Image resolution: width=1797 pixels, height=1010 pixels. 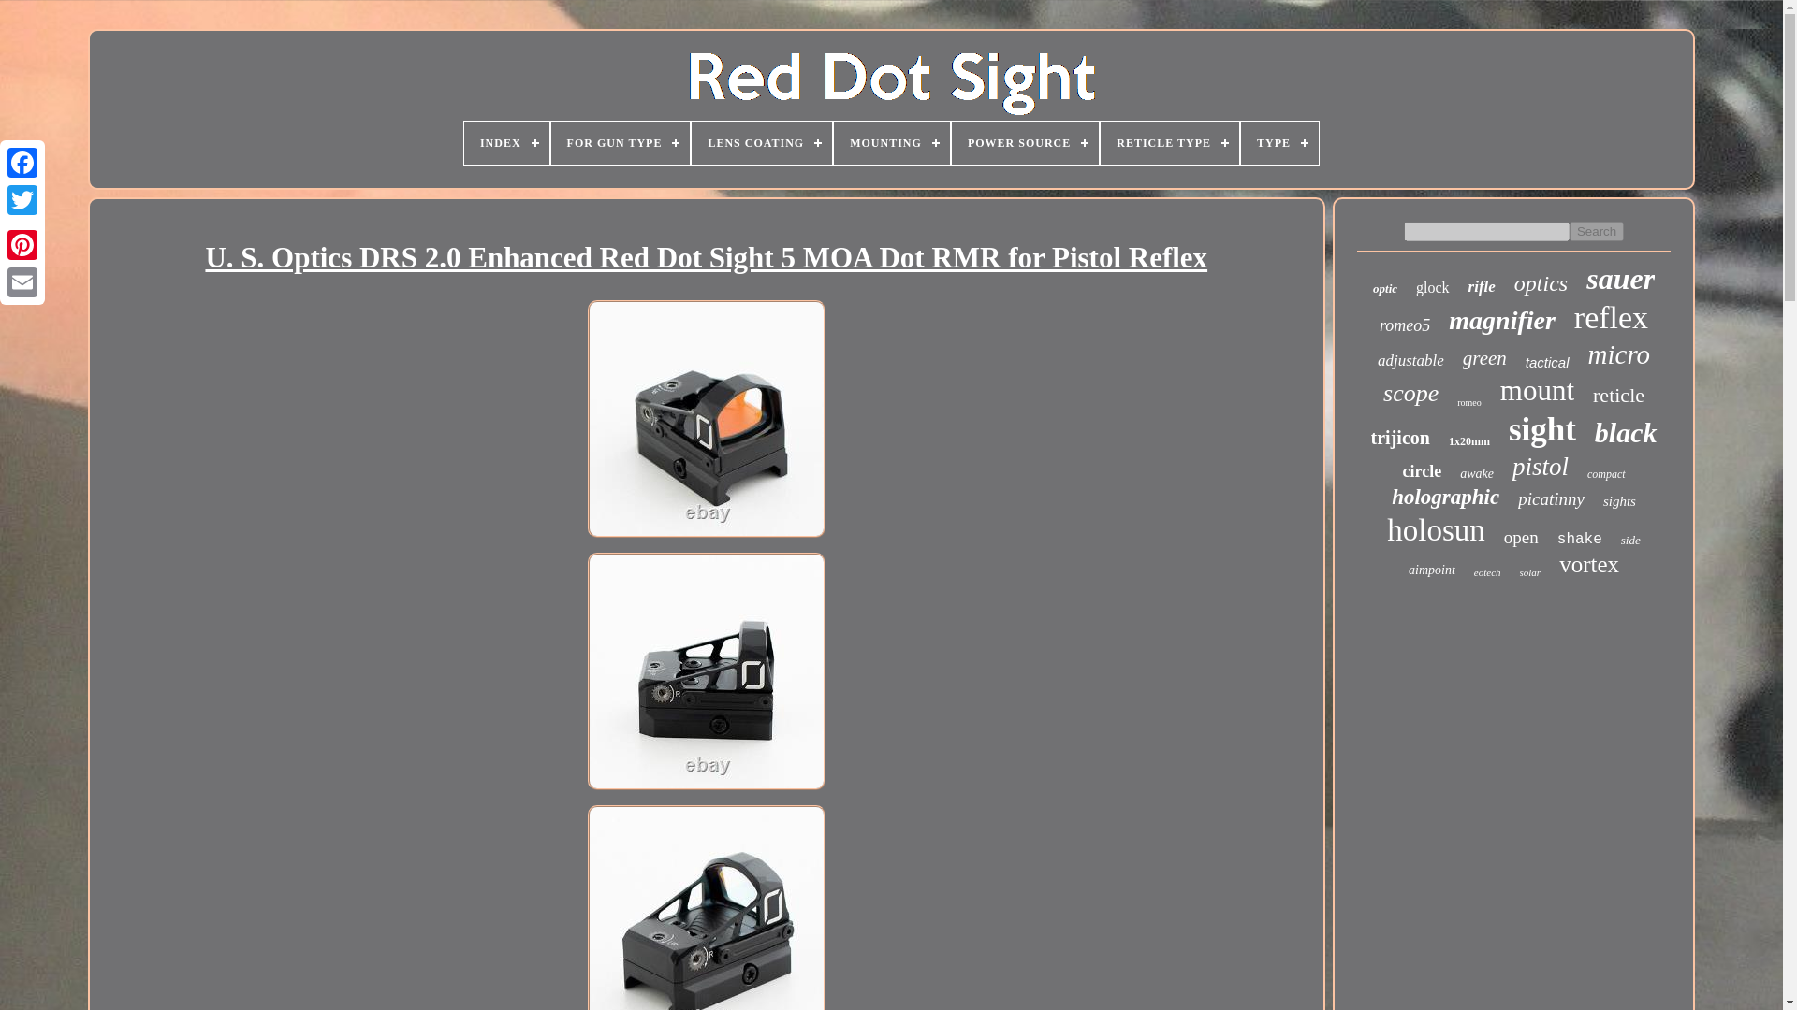 I want to click on MOUNTING, so click(x=891, y=142).